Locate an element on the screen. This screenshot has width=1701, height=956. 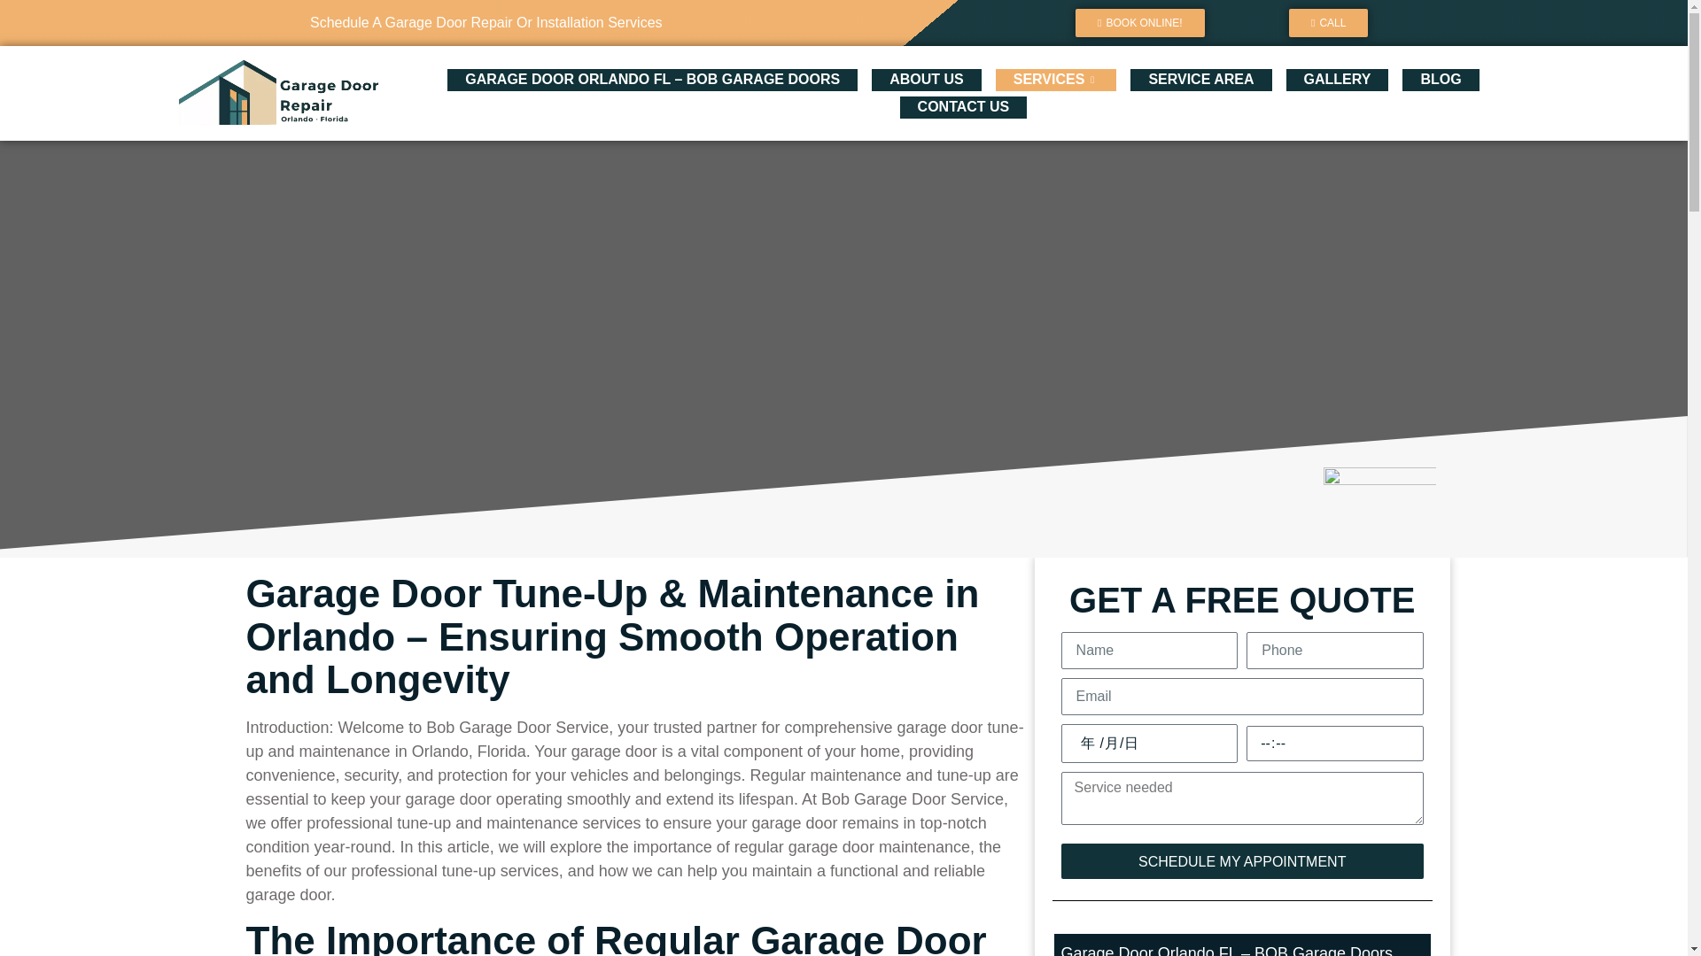
BLOG is located at coordinates (1441, 80).